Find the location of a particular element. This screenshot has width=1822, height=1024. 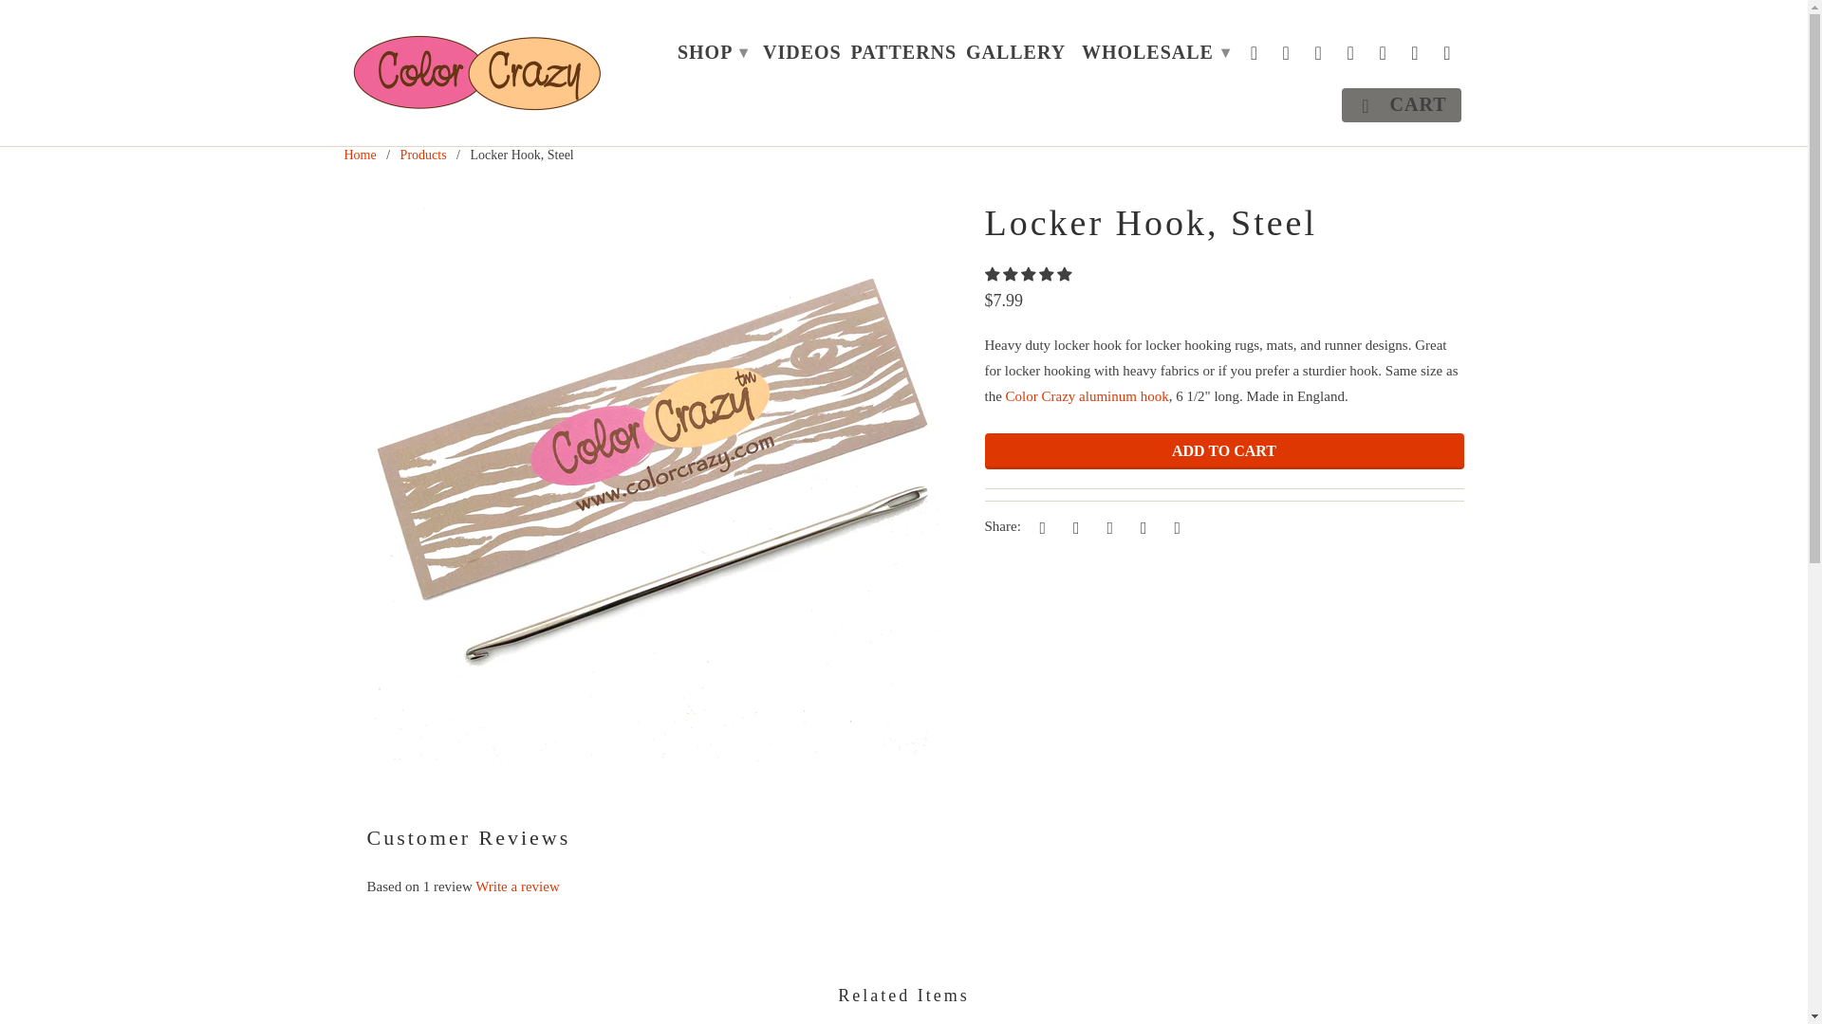

Color Crazy aluminum hook is located at coordinates (1088, 396).